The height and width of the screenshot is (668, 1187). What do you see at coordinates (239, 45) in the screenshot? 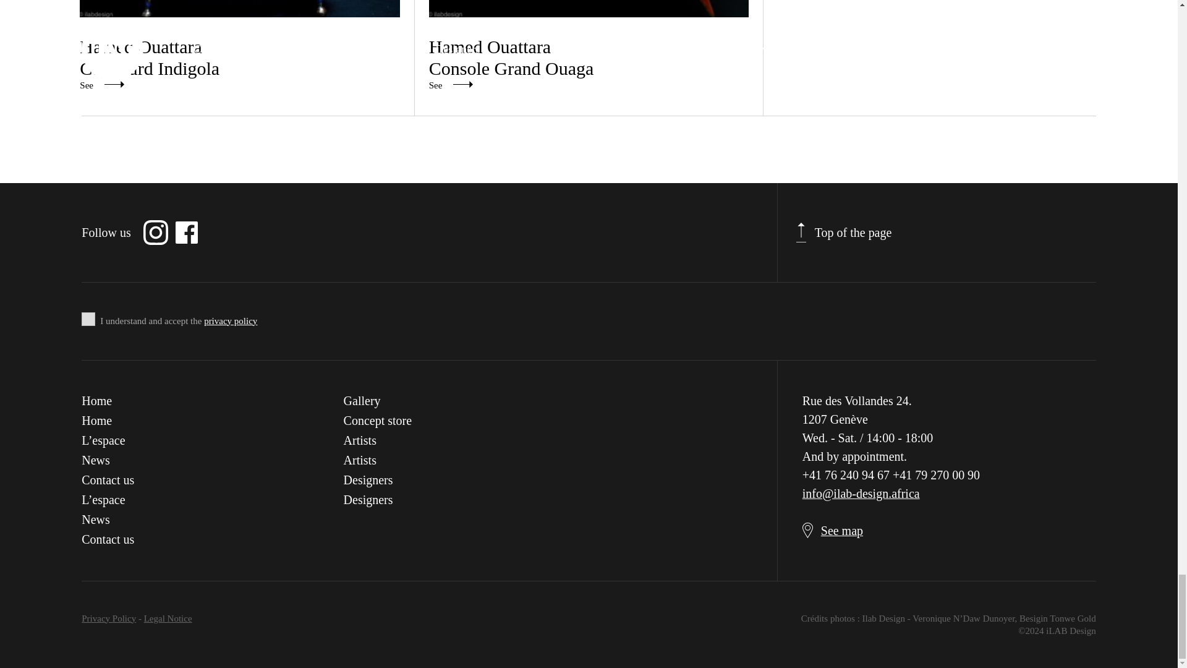
I see `Top of the page` at bounding box center [239, 45].